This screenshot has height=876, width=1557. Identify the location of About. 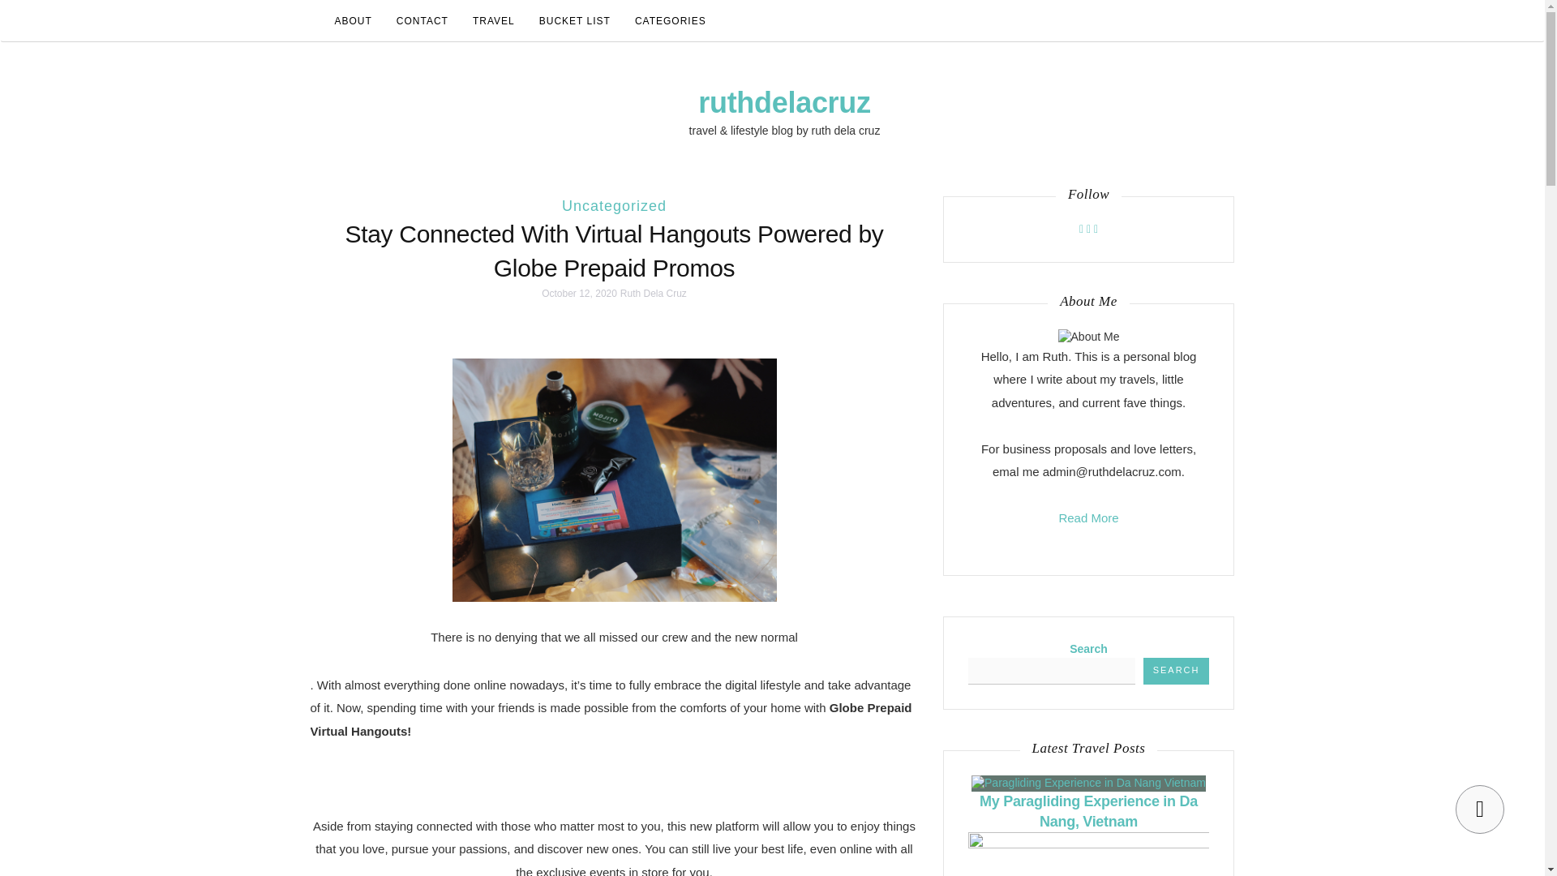
(354, 21).